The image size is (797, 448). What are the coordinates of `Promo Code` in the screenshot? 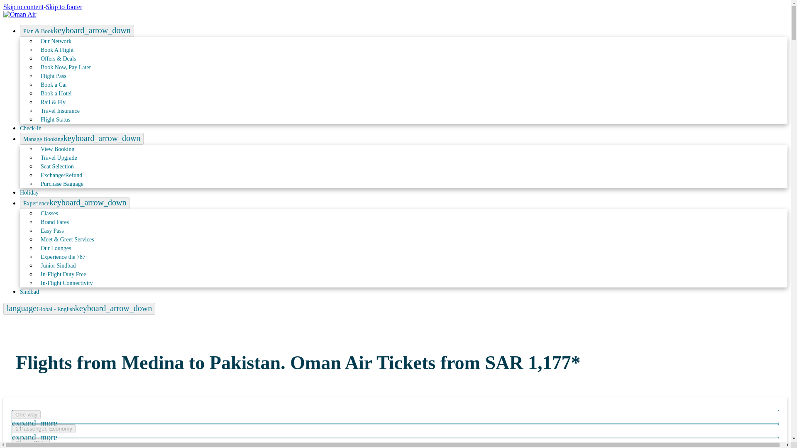 It's located at (31, 443).